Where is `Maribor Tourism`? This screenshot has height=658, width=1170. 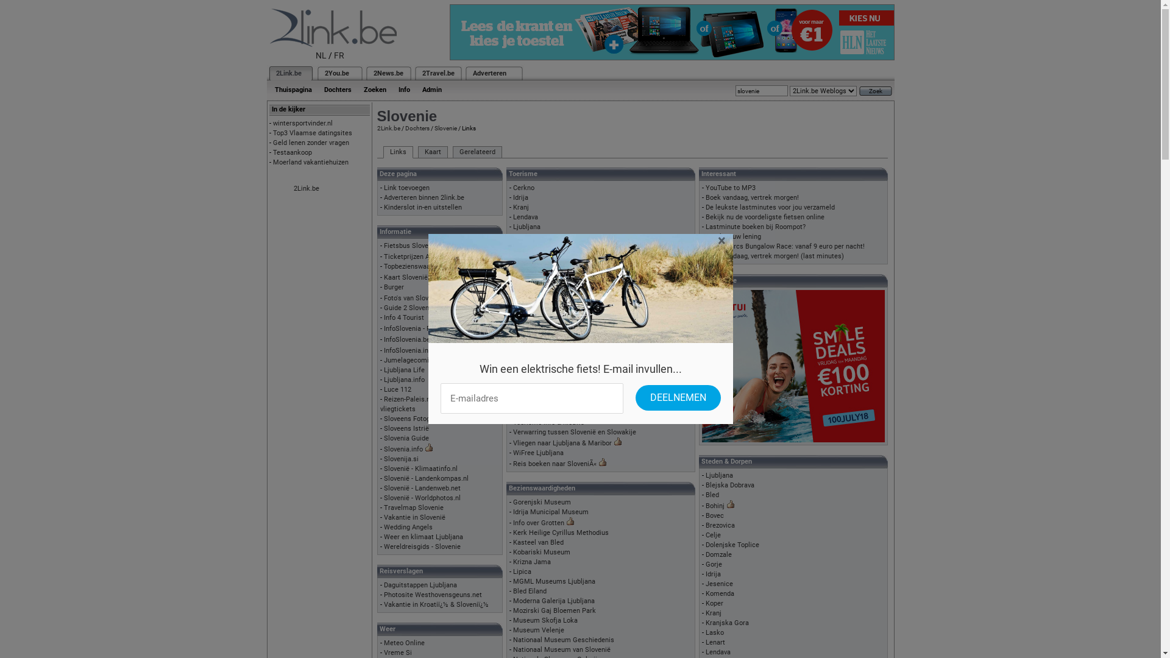 Maribor Tourism is located at coordinates (539, 246).